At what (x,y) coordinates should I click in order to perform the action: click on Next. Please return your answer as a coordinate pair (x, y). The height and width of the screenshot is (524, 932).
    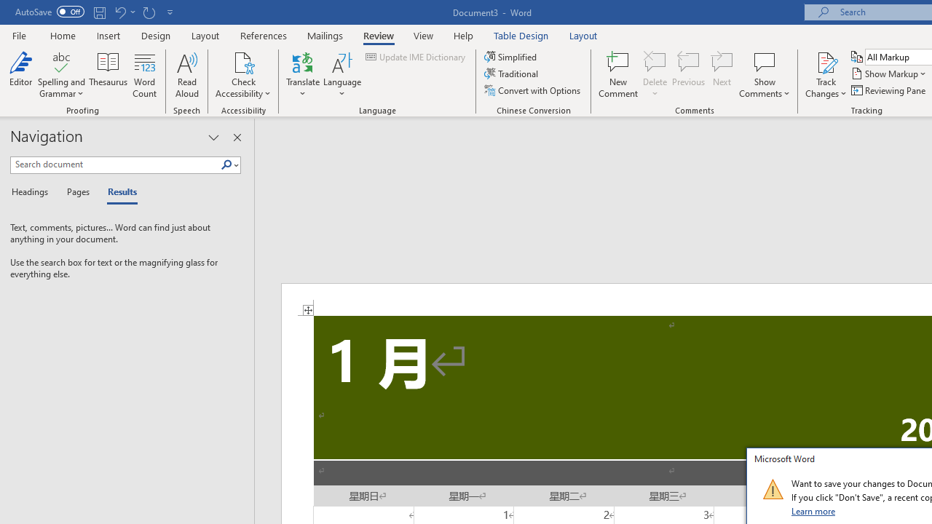
    Looking at the image, I should click on (722, 74).